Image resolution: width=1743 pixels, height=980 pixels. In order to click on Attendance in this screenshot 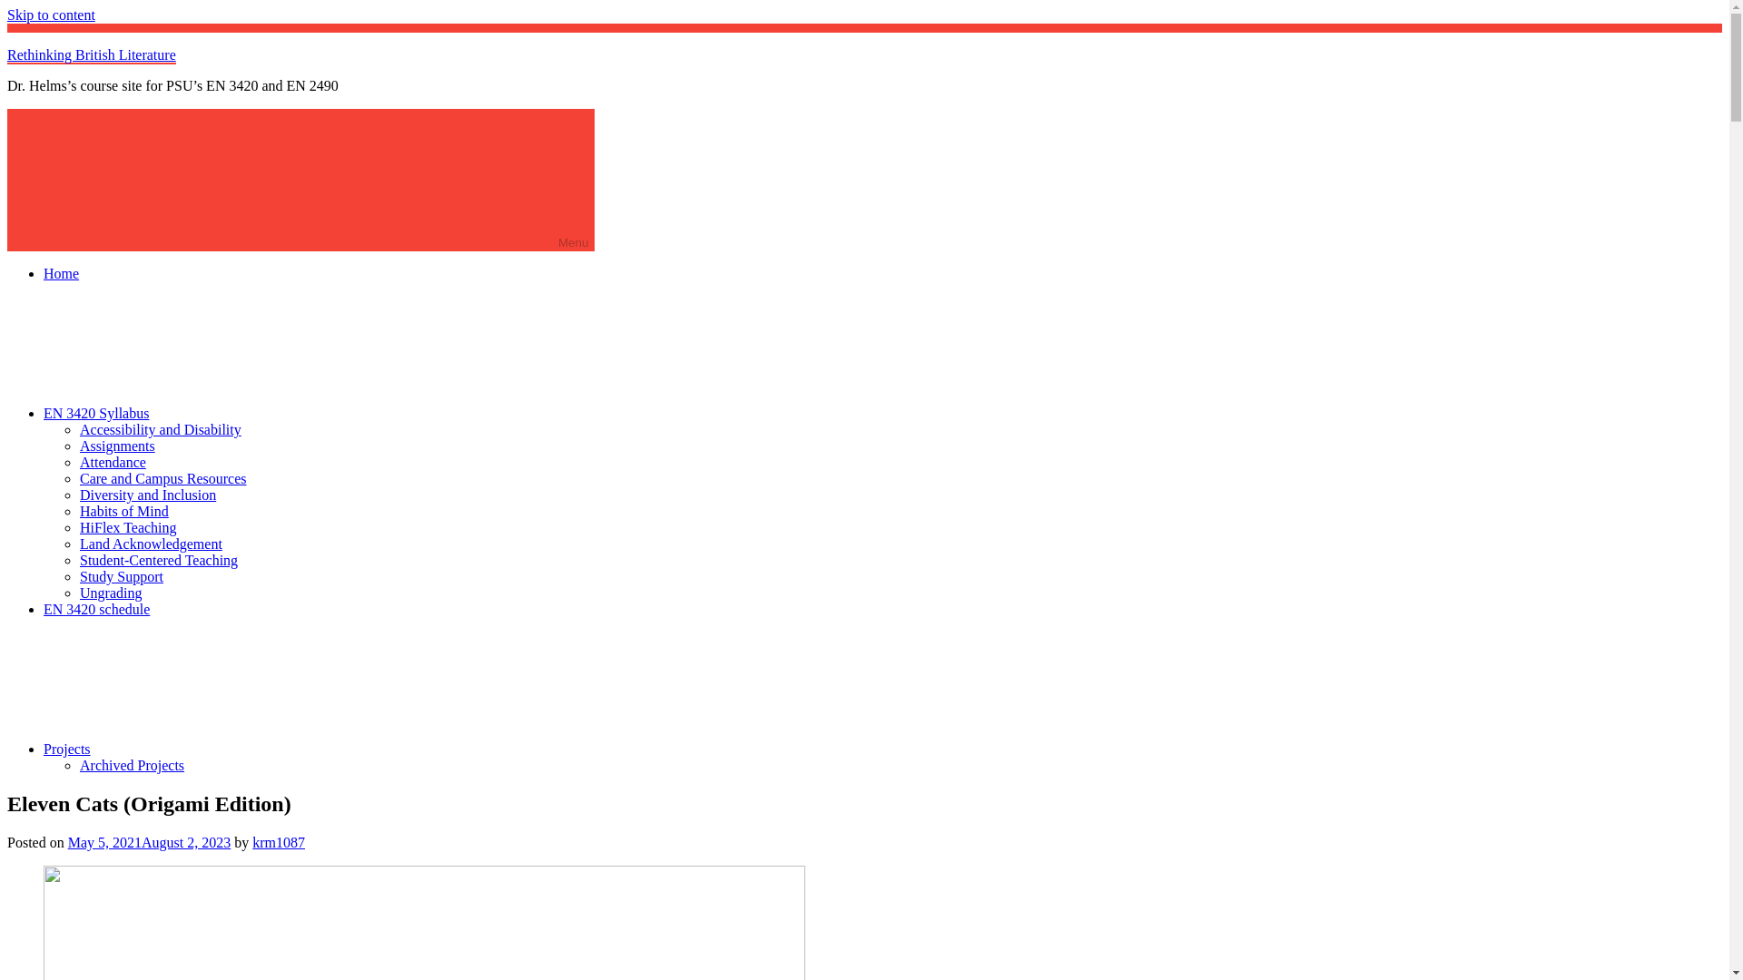, I will do `click(113, 463)`.